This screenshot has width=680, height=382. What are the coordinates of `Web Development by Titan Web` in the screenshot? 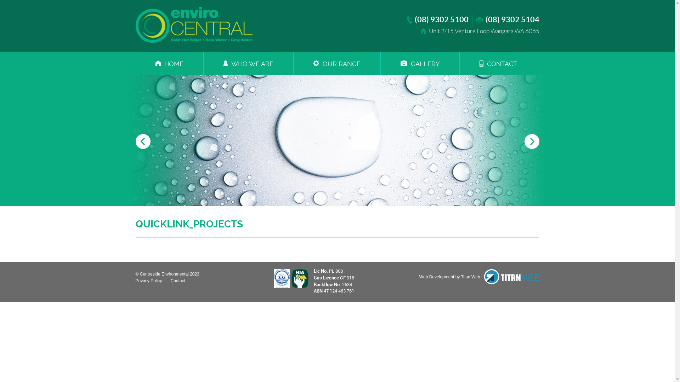 It's located at (450, 277).